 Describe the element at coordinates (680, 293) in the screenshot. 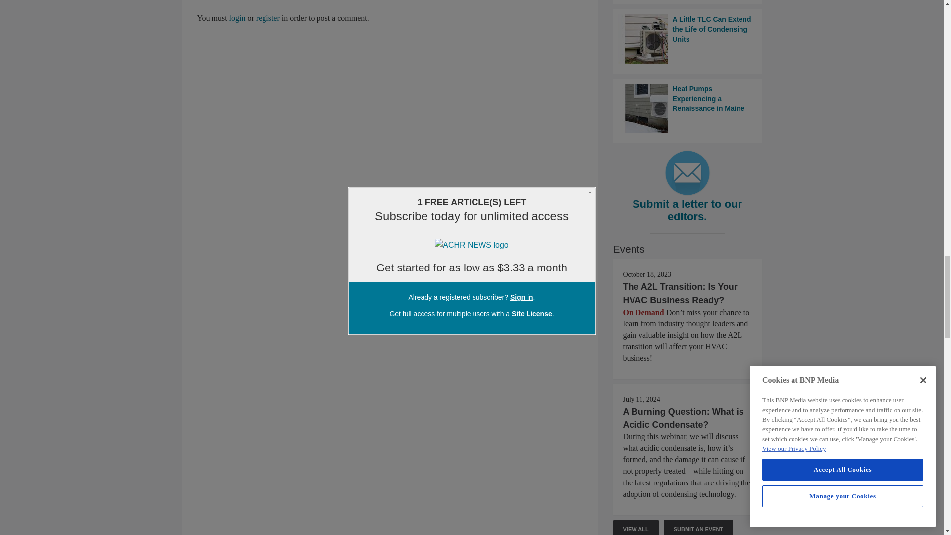

I see `The A2L Transition: Is Your HVAC Business Ready?` at that location.